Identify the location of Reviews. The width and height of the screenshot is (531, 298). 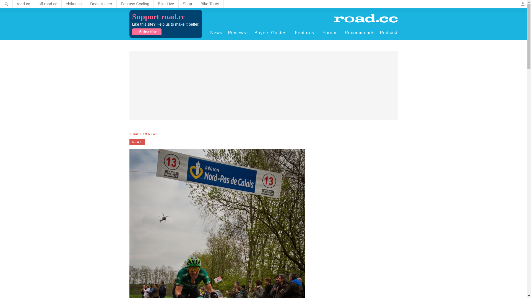
(238, 33).